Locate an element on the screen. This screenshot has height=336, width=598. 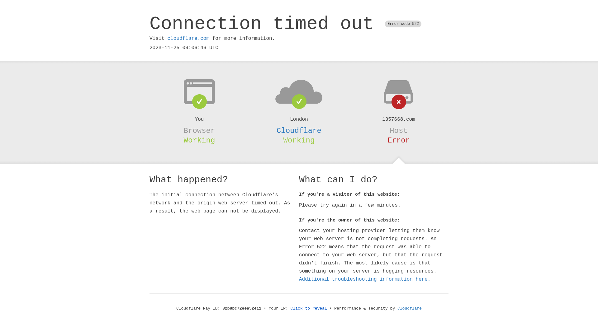
Cloudflare is located at coordinates (299, 131).